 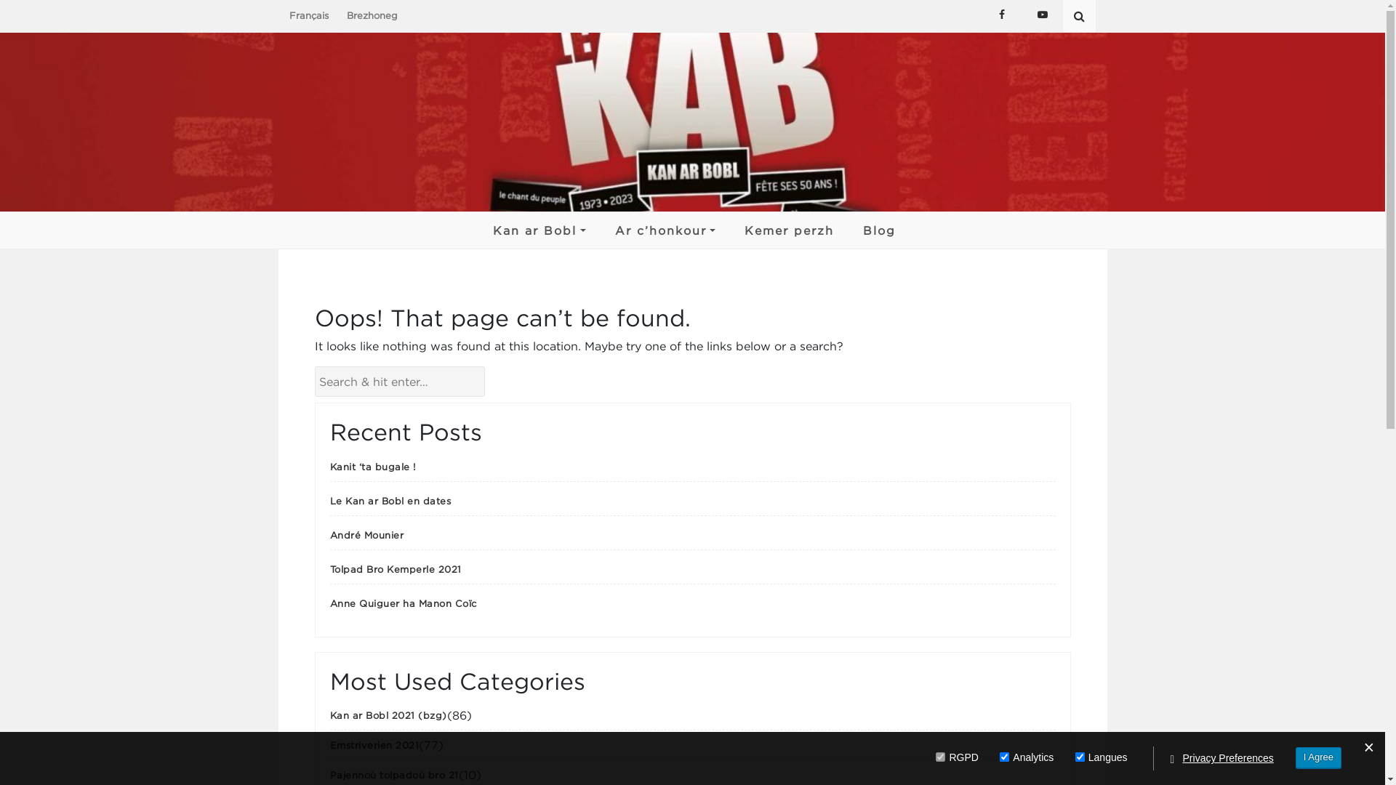 I want to click on Brezhoneg, so click(x=372, y=15).